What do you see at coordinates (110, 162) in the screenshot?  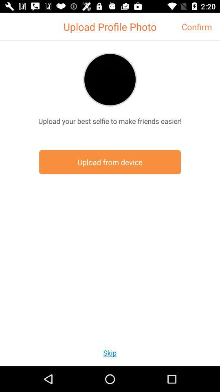 I see `tap icon below the upload your best item` at bounding box center [110, 162].